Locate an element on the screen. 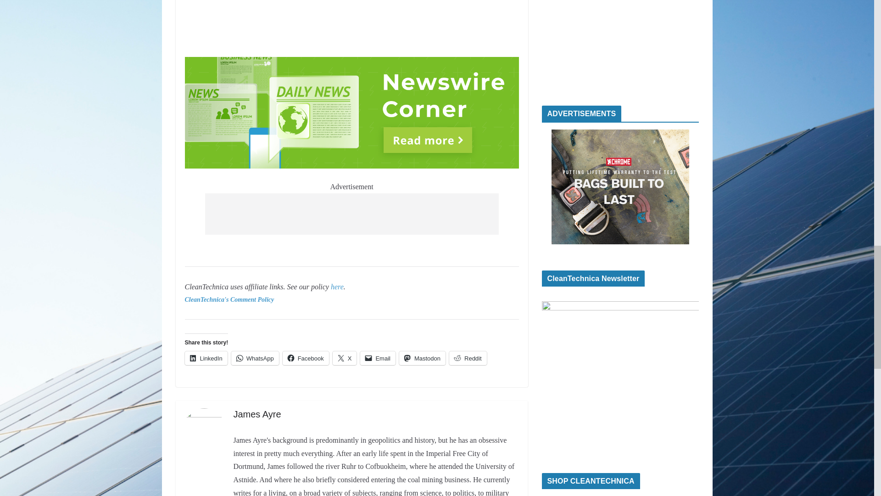 This screenshot has width=881, height=496. Click to email a link to a friend is located at coordinates (378, 358).